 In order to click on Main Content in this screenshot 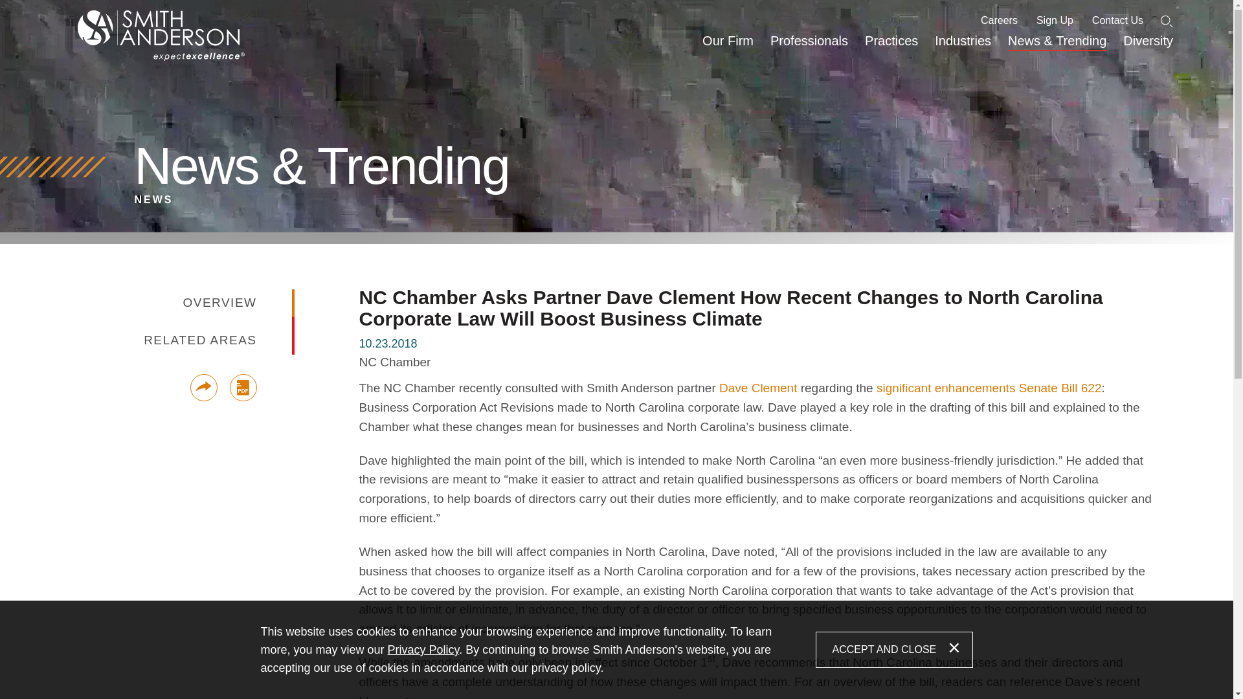, I will do `click(576, 11)`.